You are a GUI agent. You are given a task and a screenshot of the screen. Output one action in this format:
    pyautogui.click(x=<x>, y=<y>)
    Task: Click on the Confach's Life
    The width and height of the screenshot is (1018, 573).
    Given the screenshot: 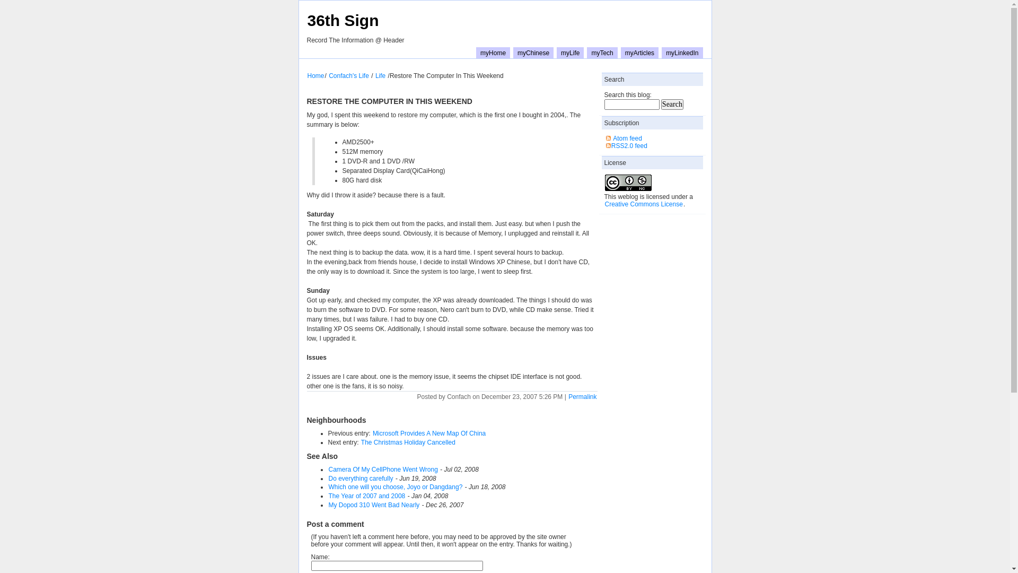 What is the action you would take?
    pyautogui.click(x=349, y=76)
    